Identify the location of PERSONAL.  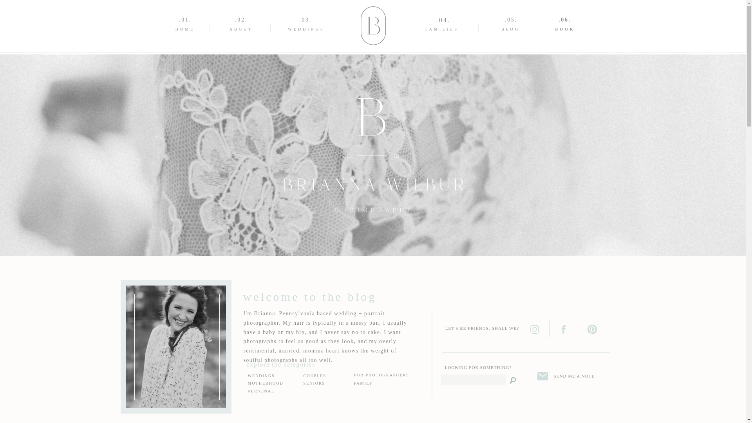
(262, 392).